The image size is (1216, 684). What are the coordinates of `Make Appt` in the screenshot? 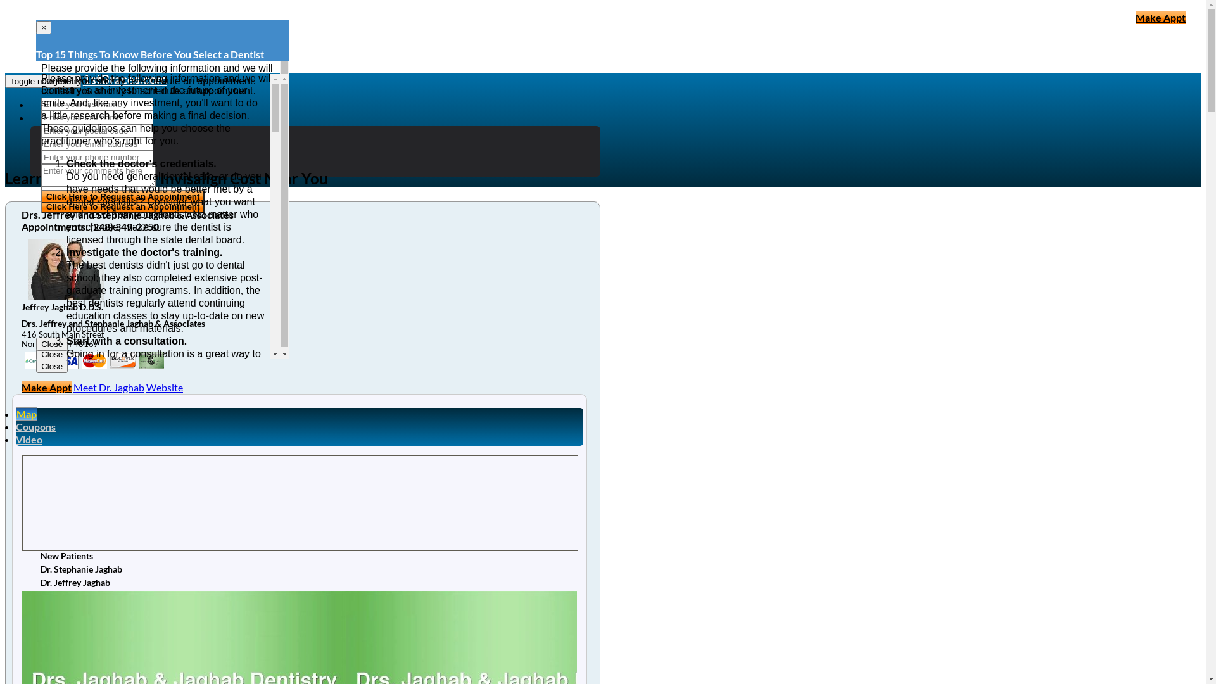 It's located at (1160, 18).